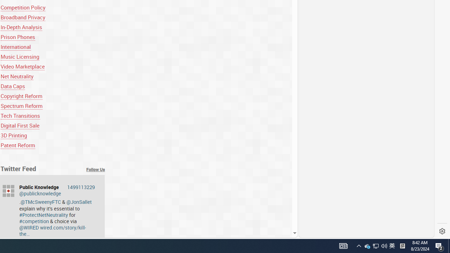 The image size is (450, 253). I want to click on #competition, so click(34, 221).